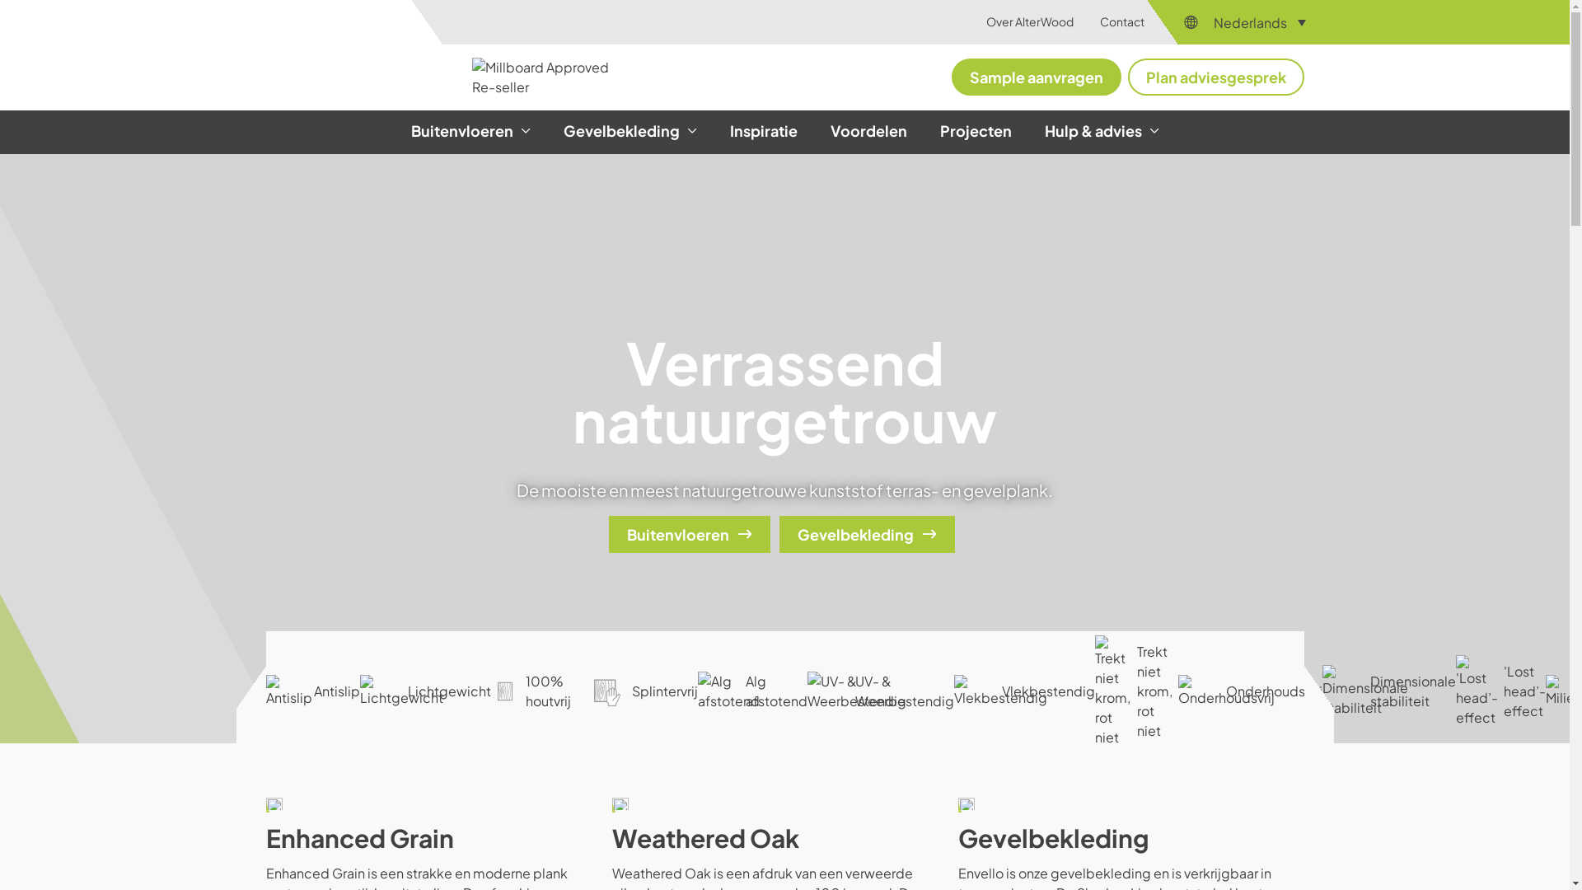 This screenshot has height=890, width=1582. Describe the element at coordinates (1030, 21) in the screenshot. I see `Over AlterWood` at that location.